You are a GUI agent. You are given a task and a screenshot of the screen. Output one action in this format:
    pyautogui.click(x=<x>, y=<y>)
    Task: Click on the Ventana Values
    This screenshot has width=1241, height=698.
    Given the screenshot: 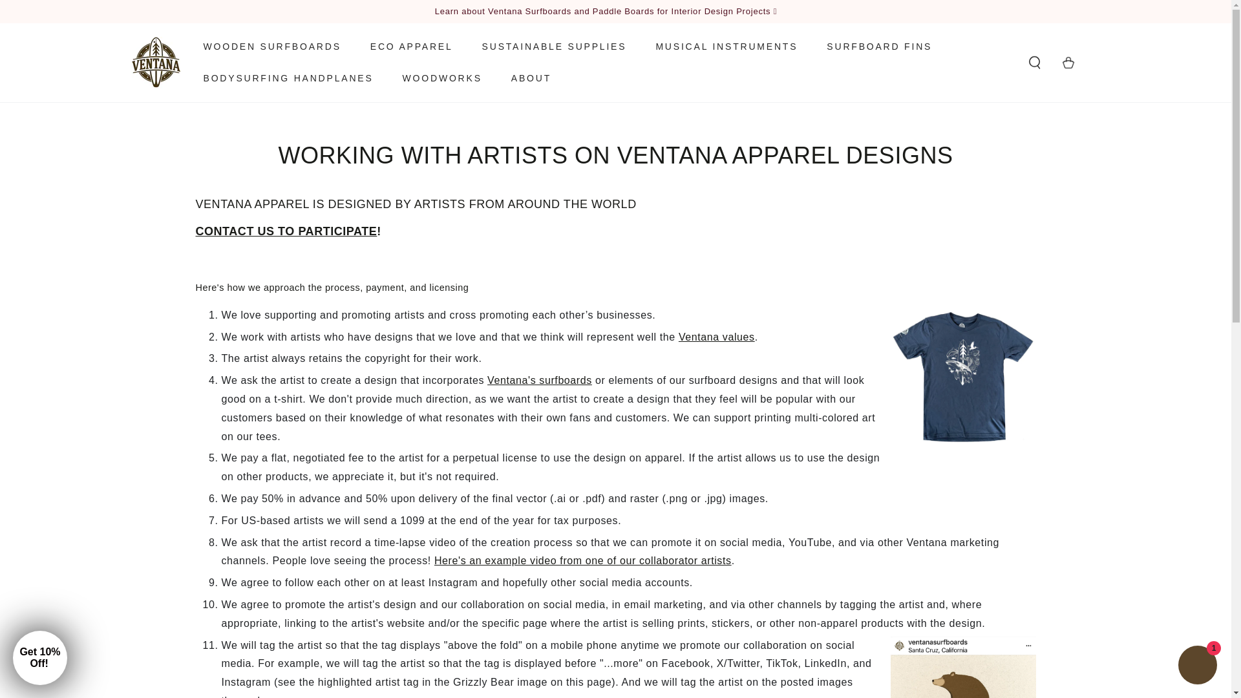 What is the action you would take?
    pyautogui.click(x=716, y=337)
    